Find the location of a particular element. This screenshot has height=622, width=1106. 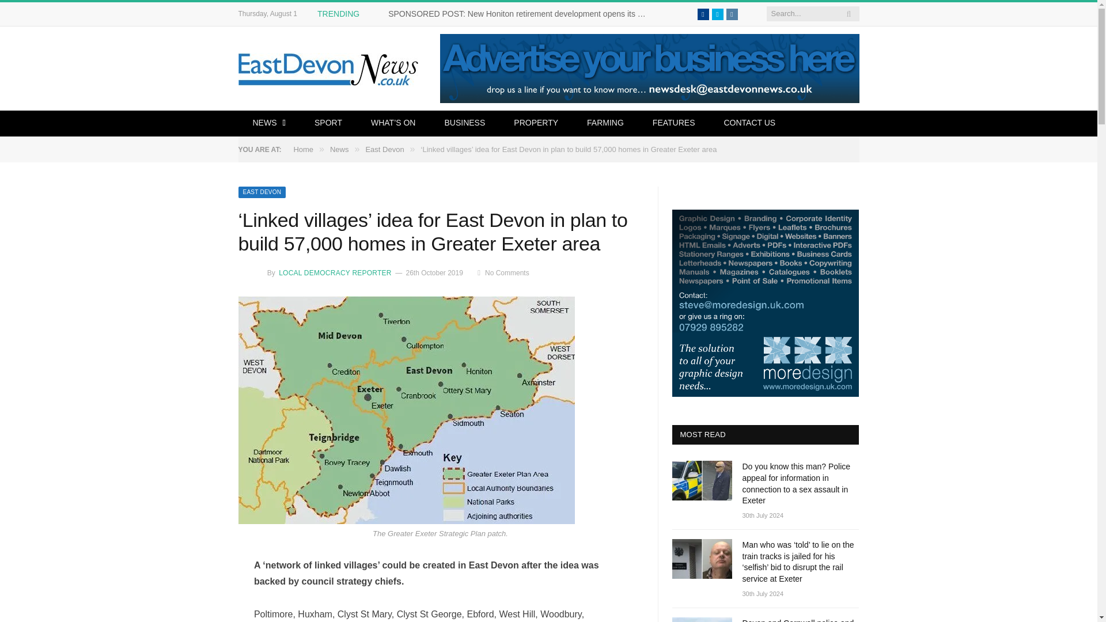

East Devon News is located at coordinates (329, 68).